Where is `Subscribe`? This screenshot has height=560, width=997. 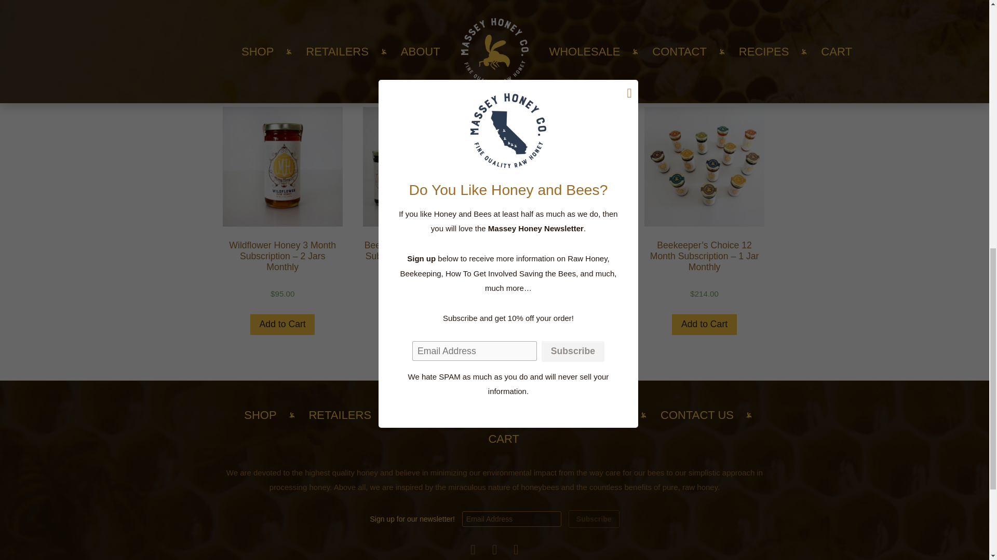 Subscribe is located at coordinates (594, 519).